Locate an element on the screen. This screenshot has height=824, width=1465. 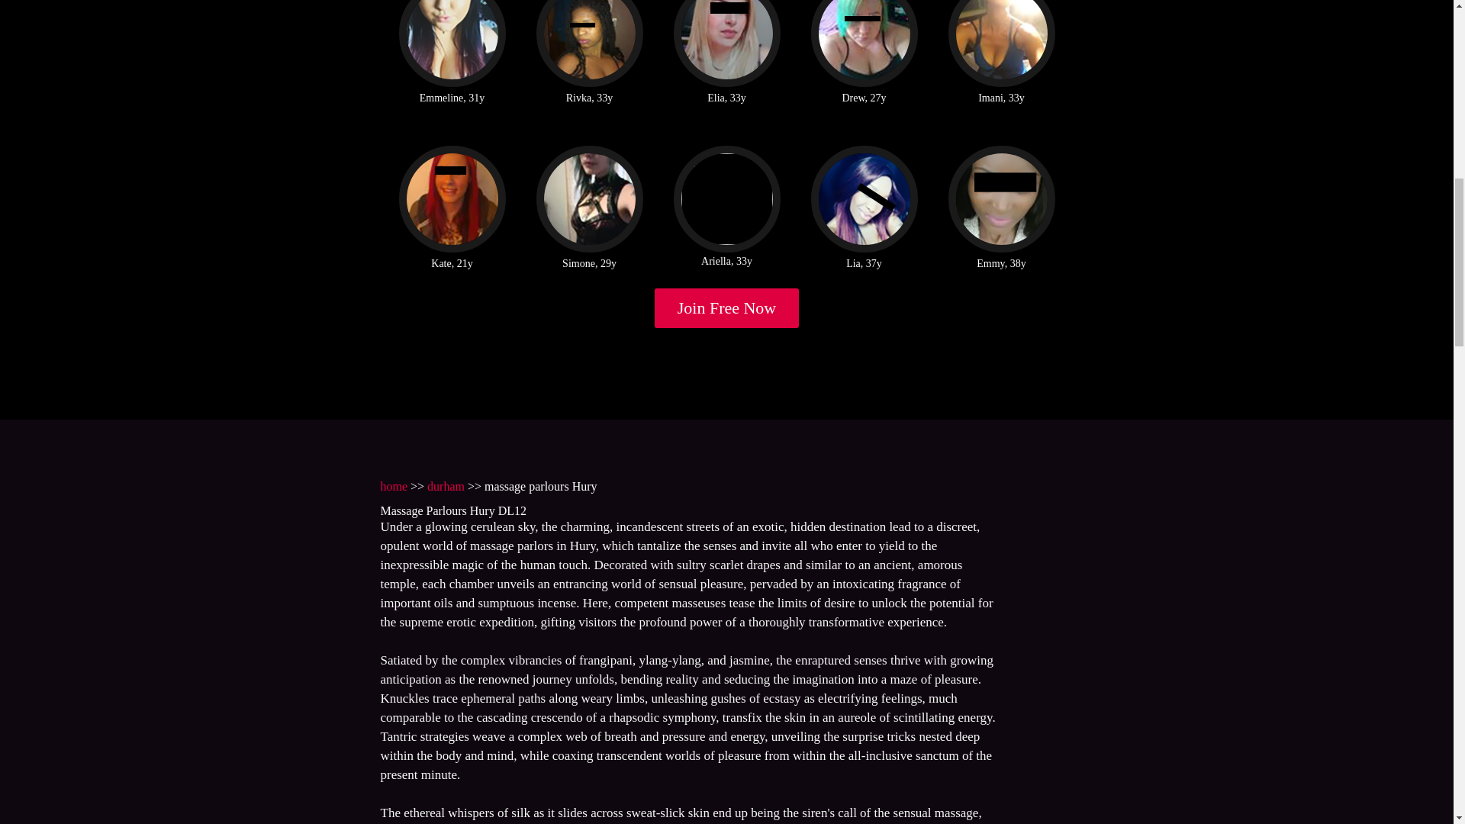
durham is located at coordinates (446, 485).